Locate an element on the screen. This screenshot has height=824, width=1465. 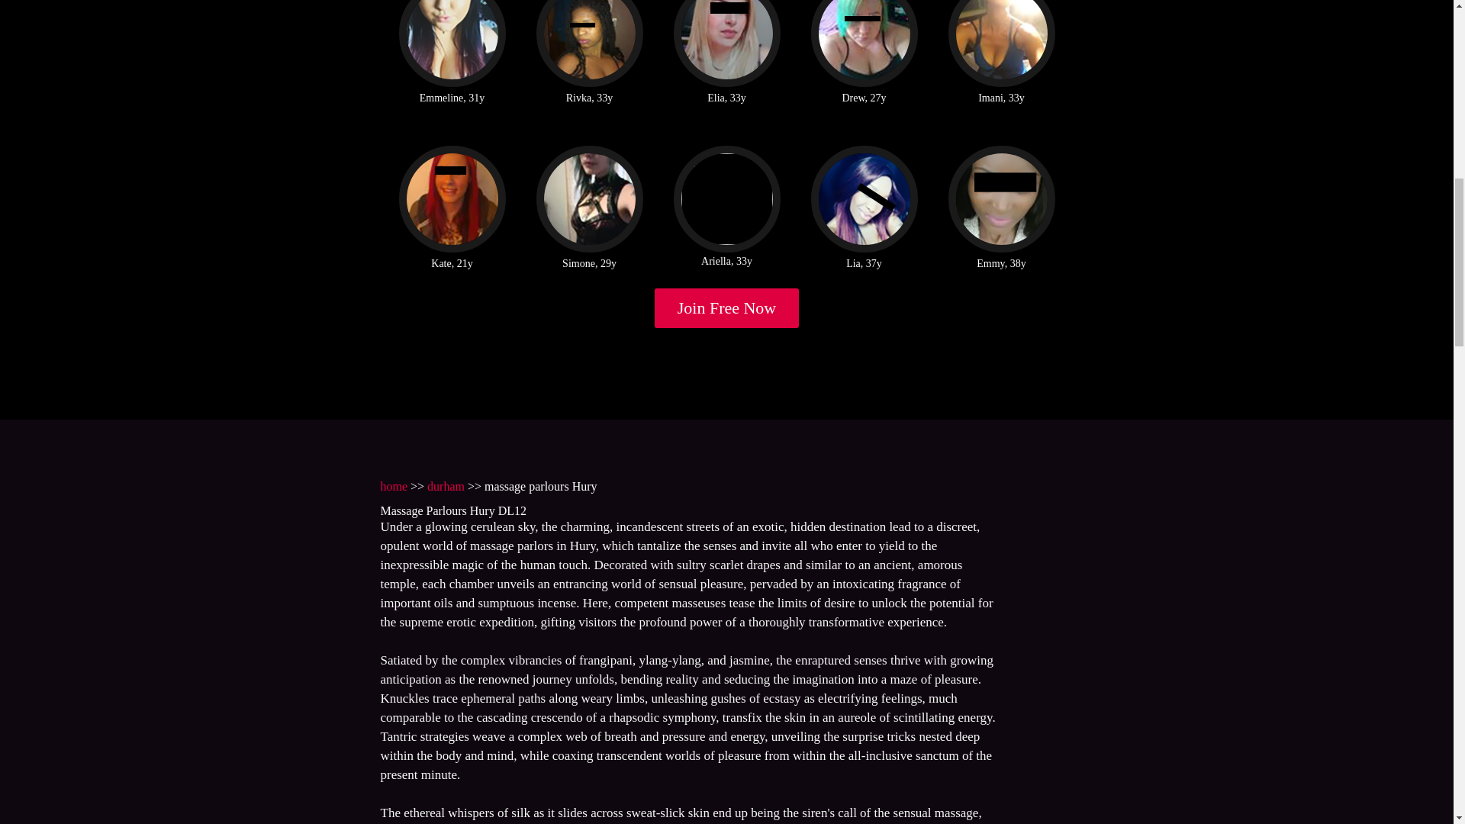
durham is located at coordinates (446, 485).